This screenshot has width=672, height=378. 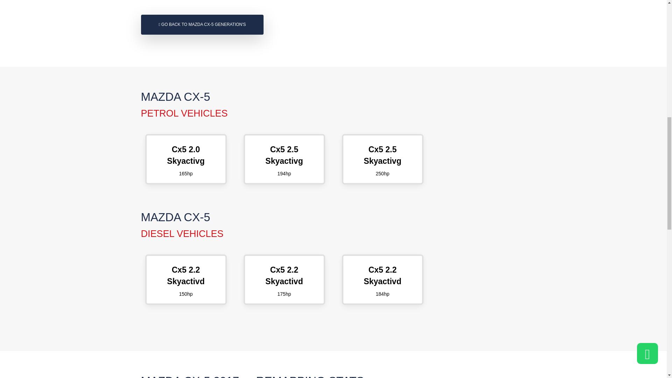 I want to click on GO BACK TO MAZDA CX-5 GENERATION'S, so click(x=284, y=159).